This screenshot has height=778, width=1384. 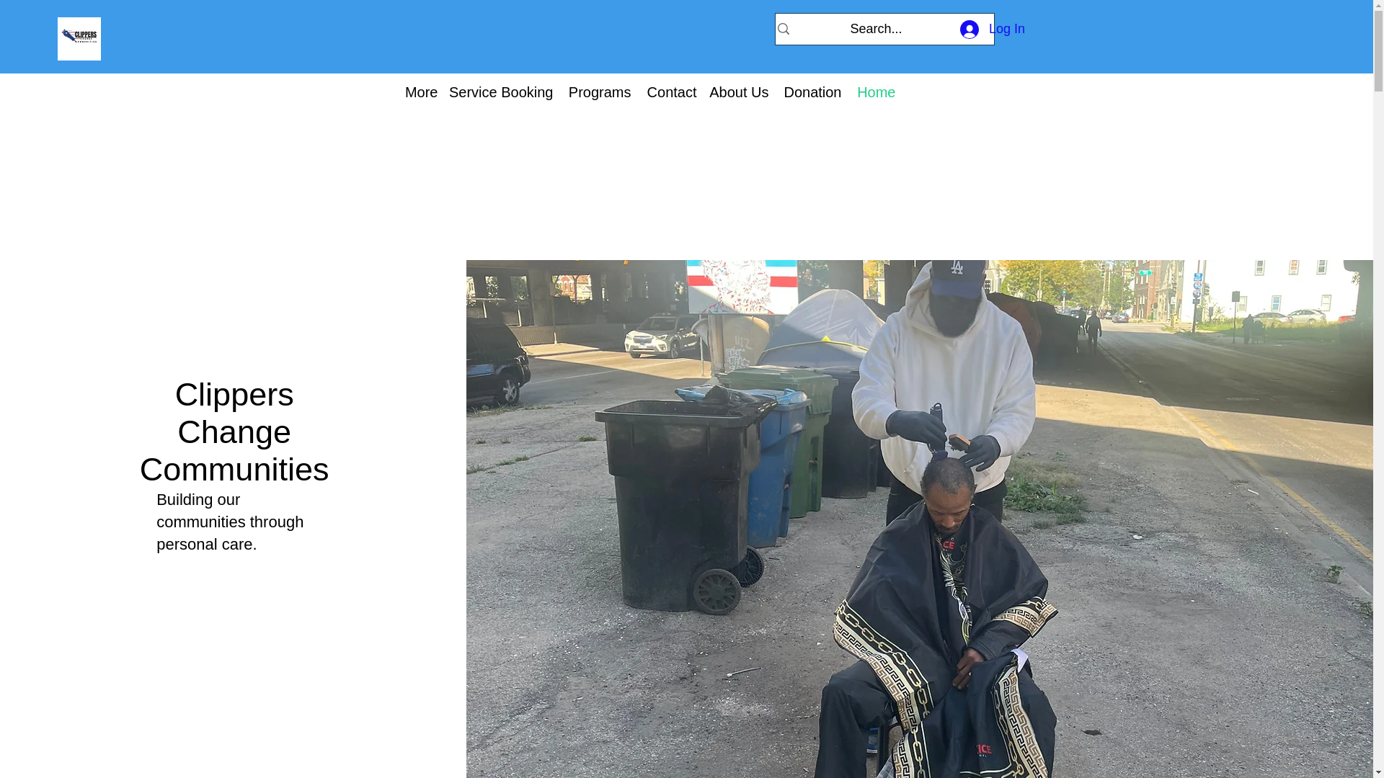 I want to click on Donation, so click(x=816, y=92).